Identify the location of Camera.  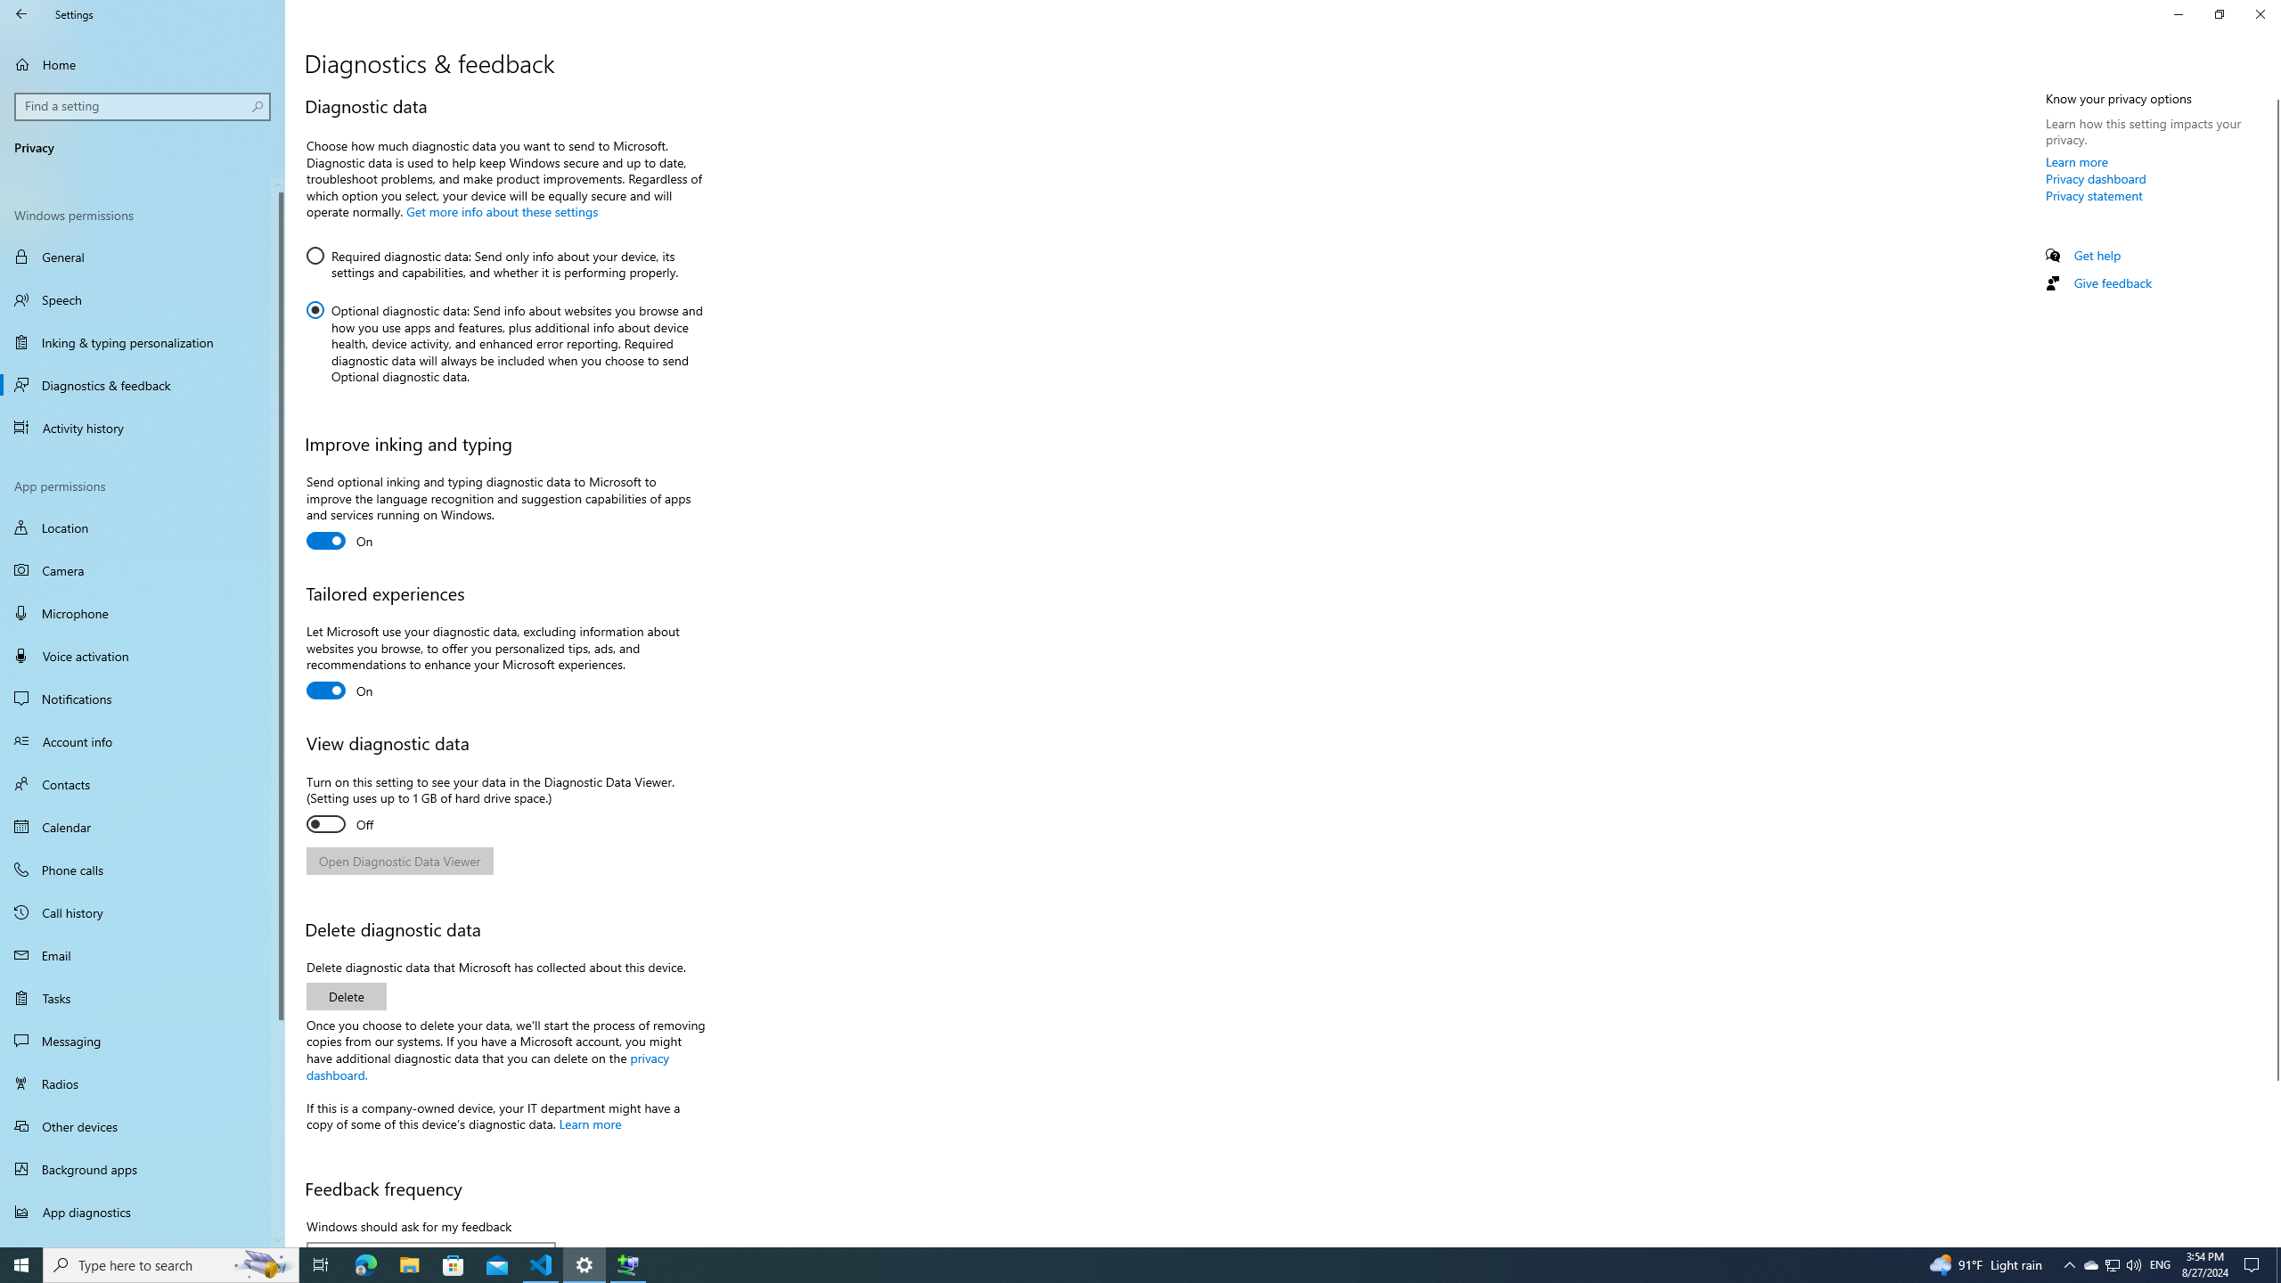
(2274, 666).